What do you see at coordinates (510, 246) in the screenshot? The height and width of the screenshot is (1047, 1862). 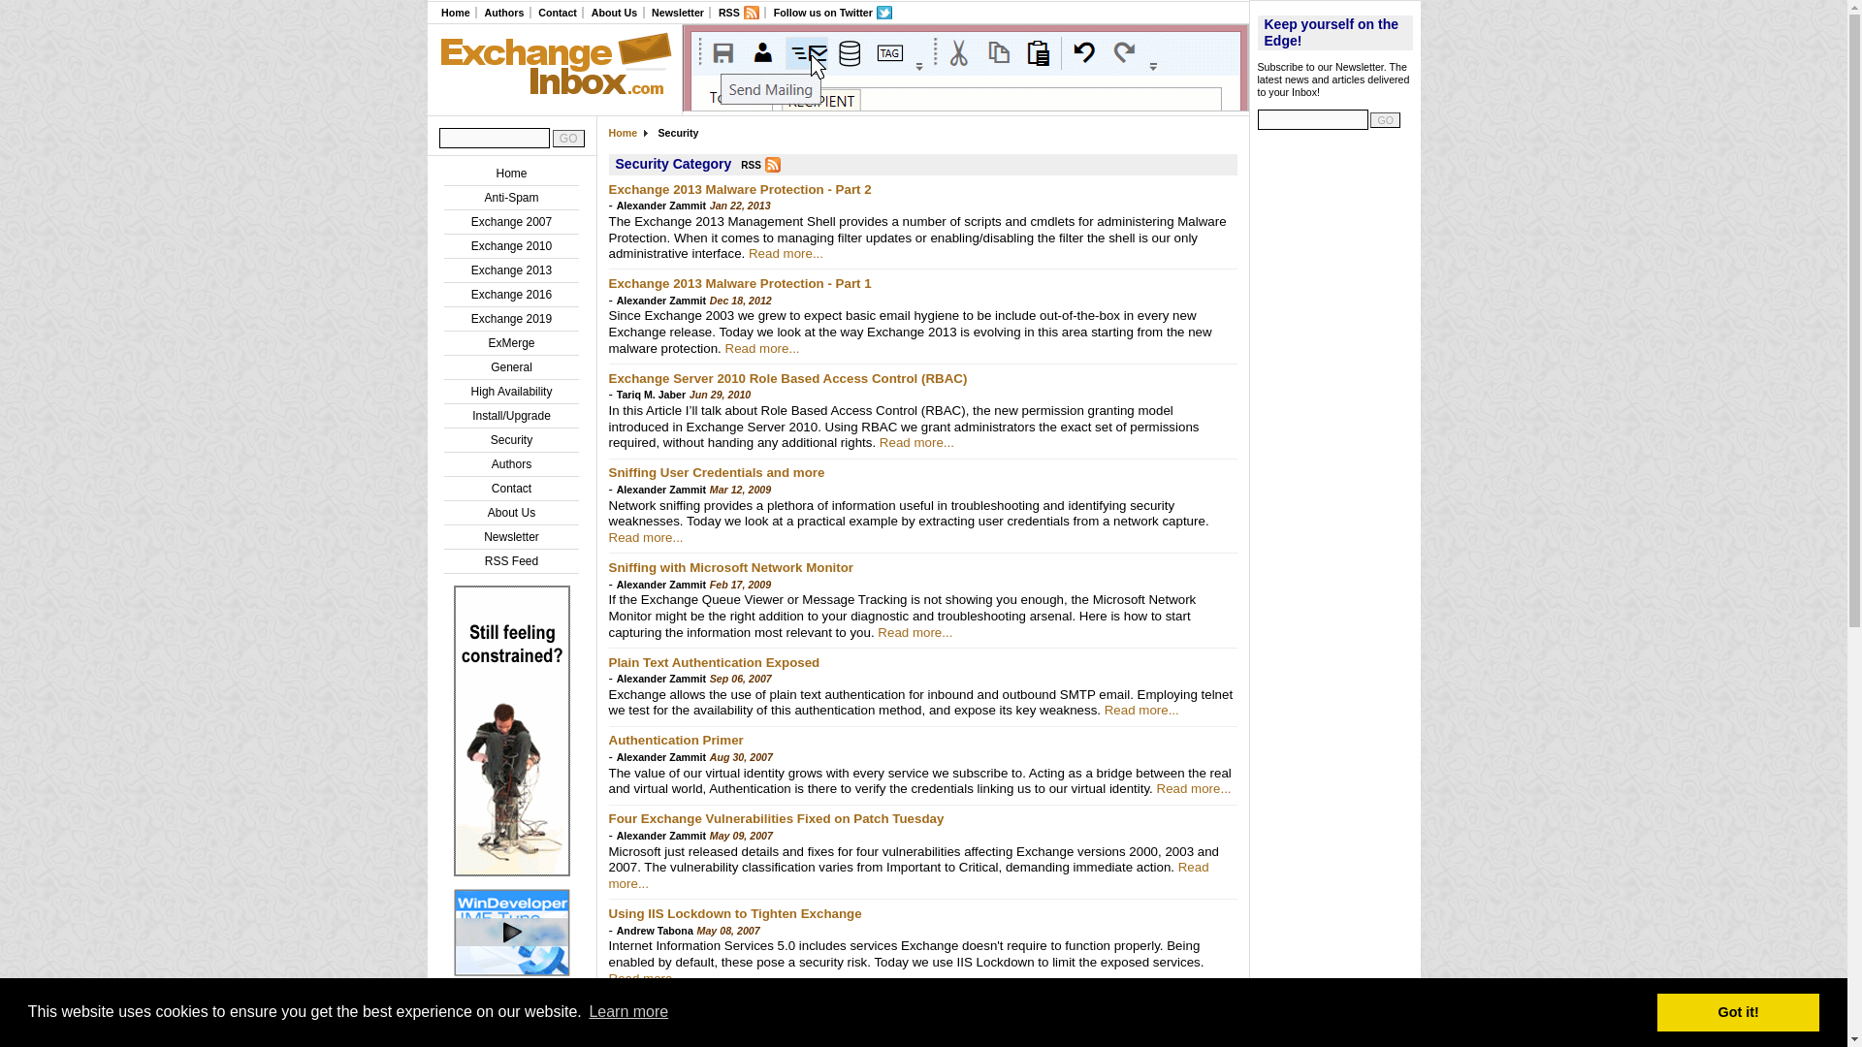 I see `Exchange 2010` at bounding box center [510, 246].